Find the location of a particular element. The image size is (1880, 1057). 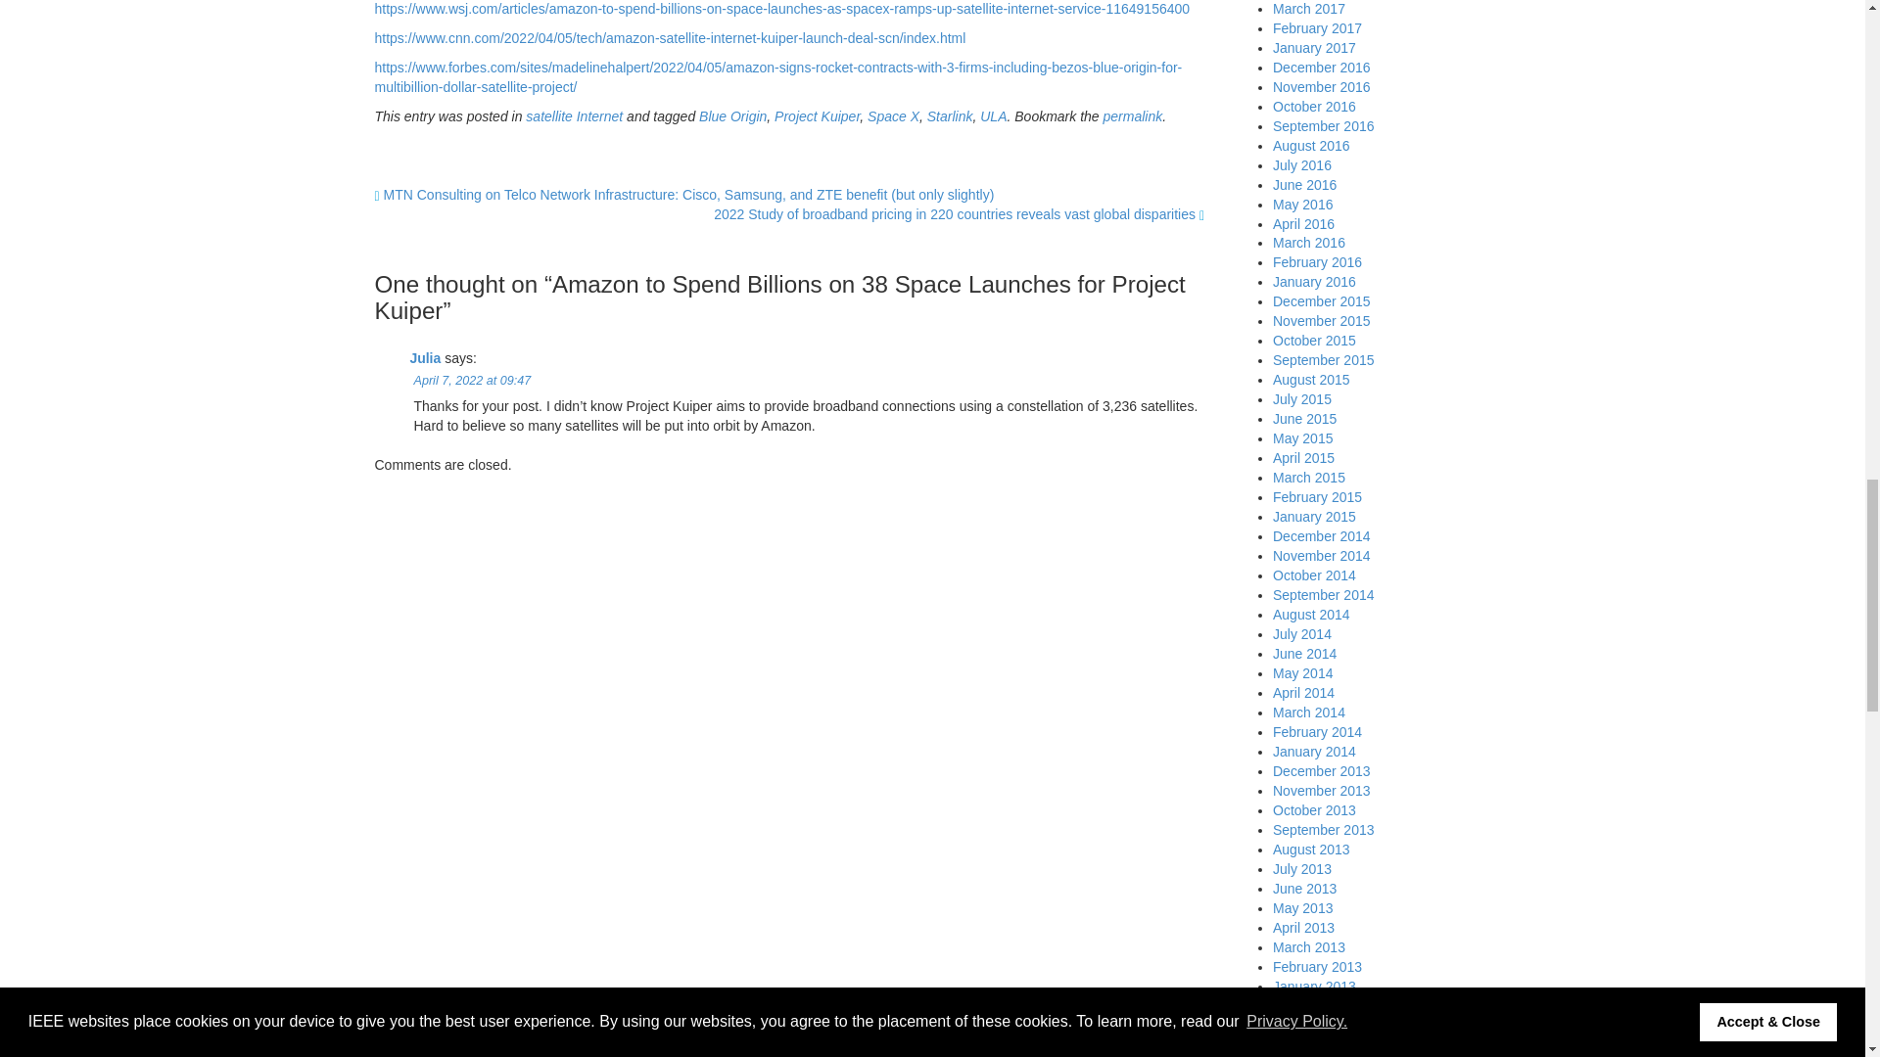

permalink is located at coordinates (1134, 116).